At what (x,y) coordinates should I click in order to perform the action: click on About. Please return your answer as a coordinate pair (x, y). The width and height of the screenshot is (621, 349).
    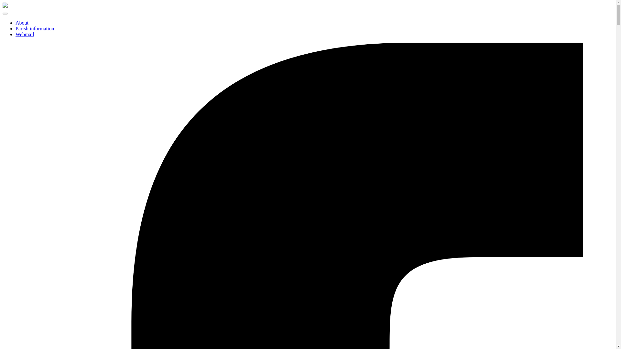
    Looking at the image, I should click on (22, 23).